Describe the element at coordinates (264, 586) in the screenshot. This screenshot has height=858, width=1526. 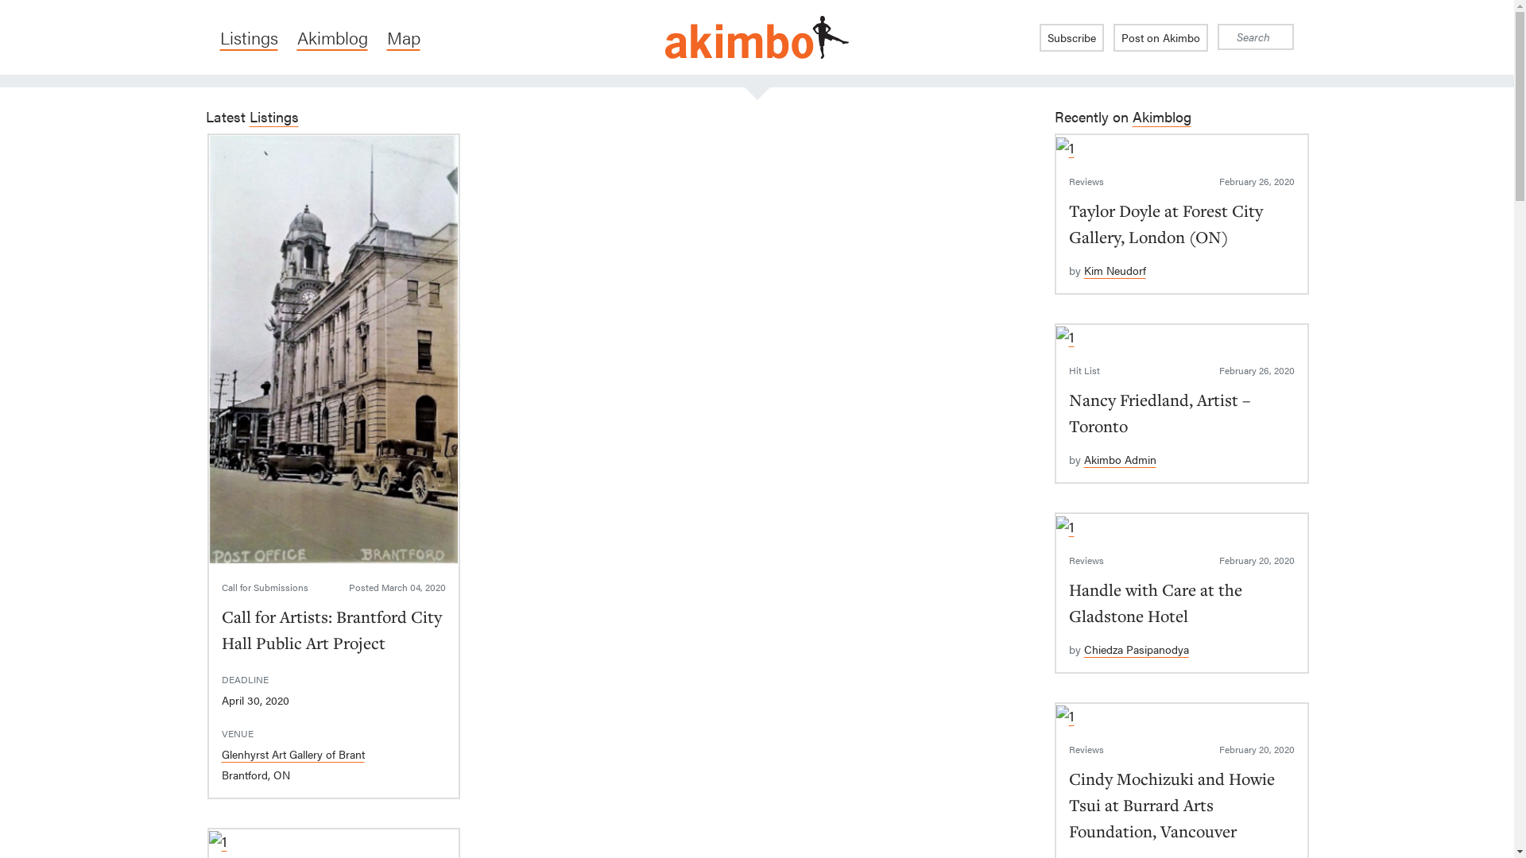
I see `Call for Submissions` at that location.